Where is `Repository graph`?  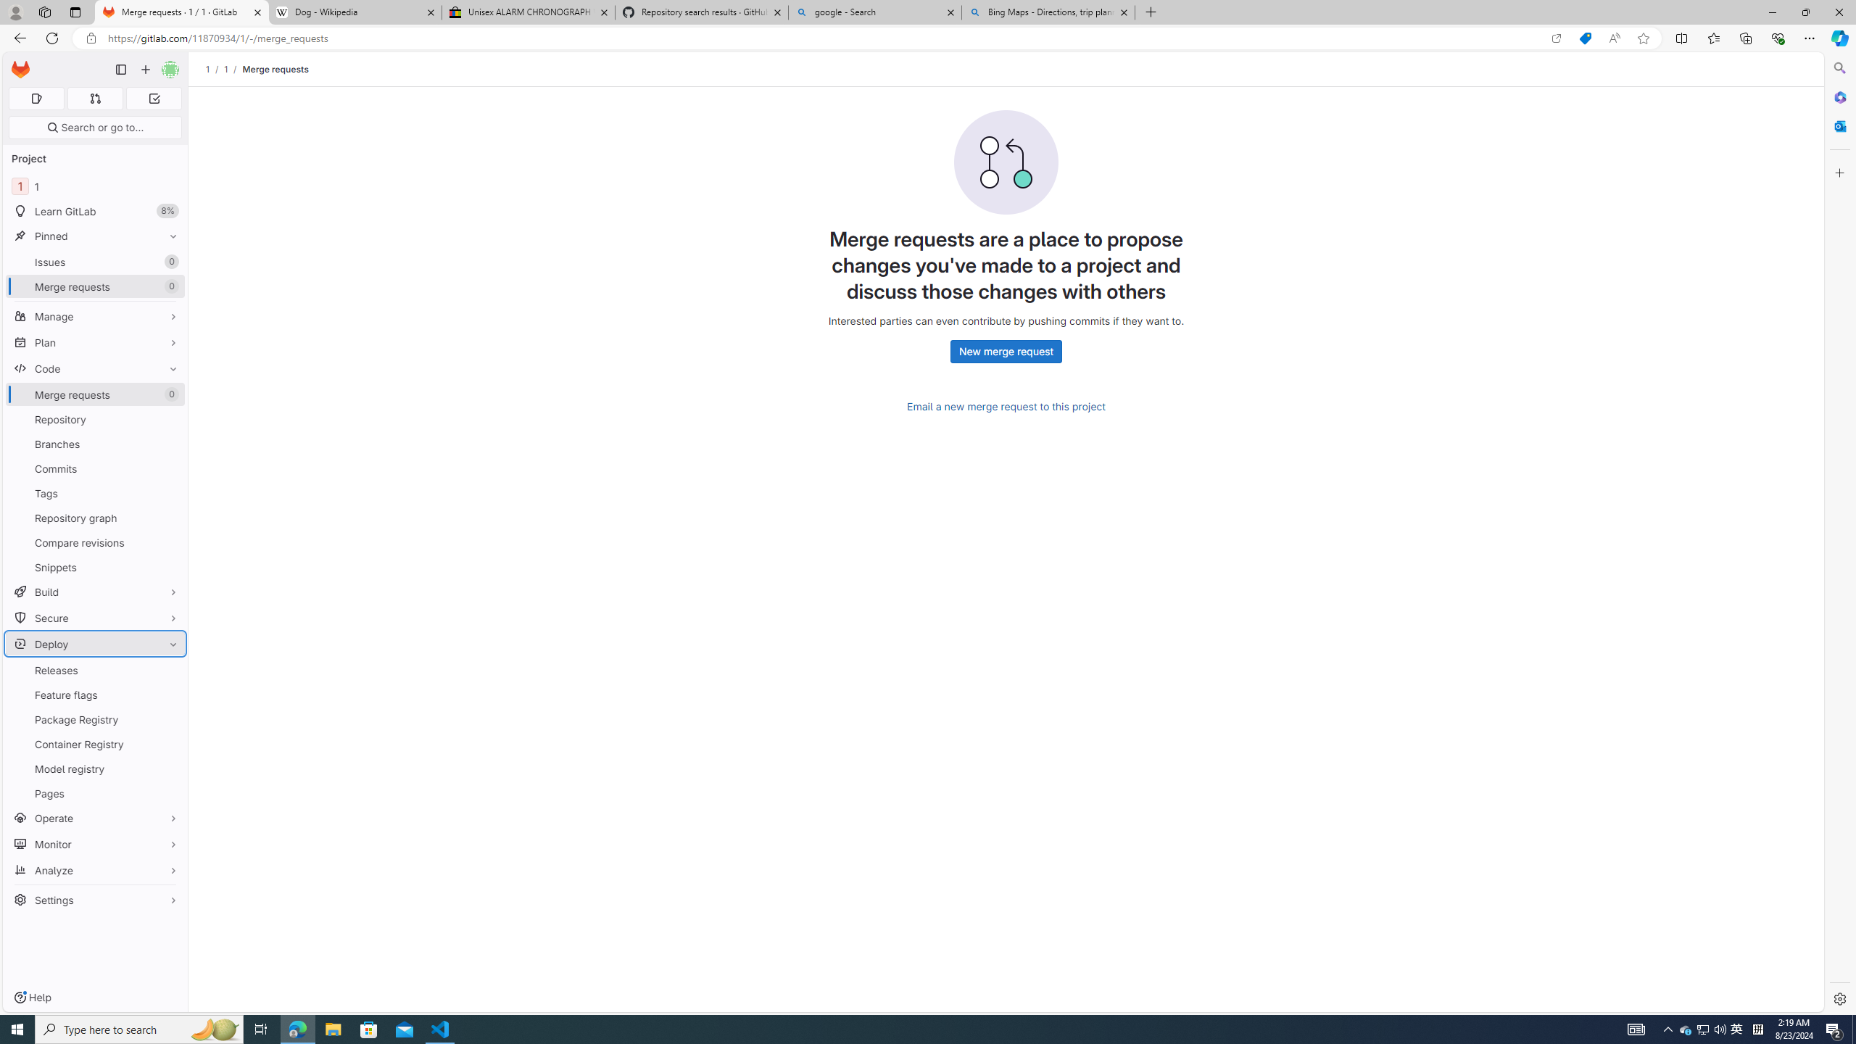 Repository graph is located at coordinates (96, 518).